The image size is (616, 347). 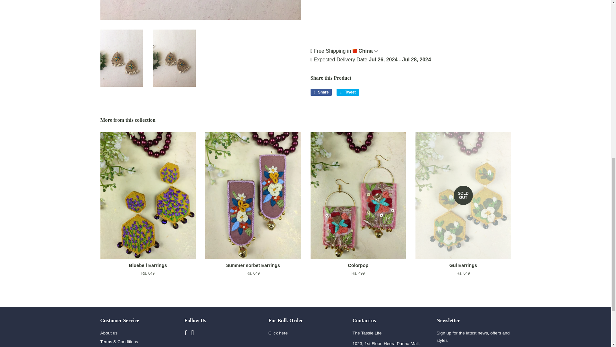 I want to click on Share on Facebook, so click(x=321, y=92).